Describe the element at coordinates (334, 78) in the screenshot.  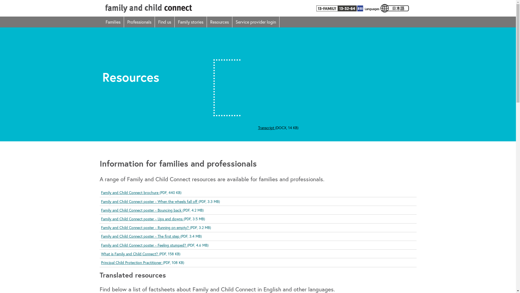
I see `YouTube video player` at that location.